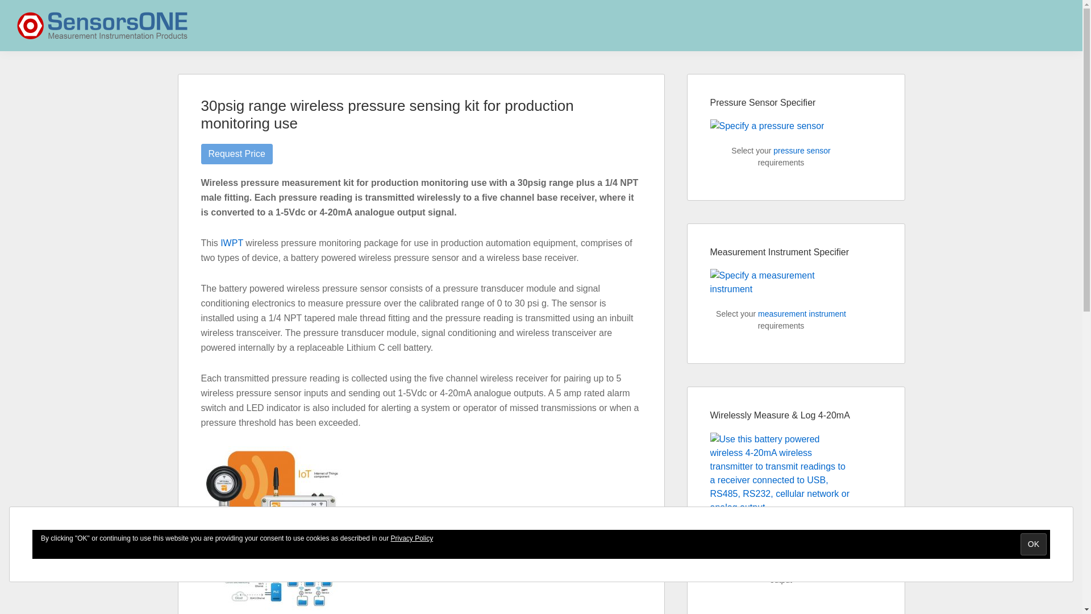 Image resolution: width=1091 pixels, height=614 pixels. I want to click on pressure sensor, so click(802, 151).